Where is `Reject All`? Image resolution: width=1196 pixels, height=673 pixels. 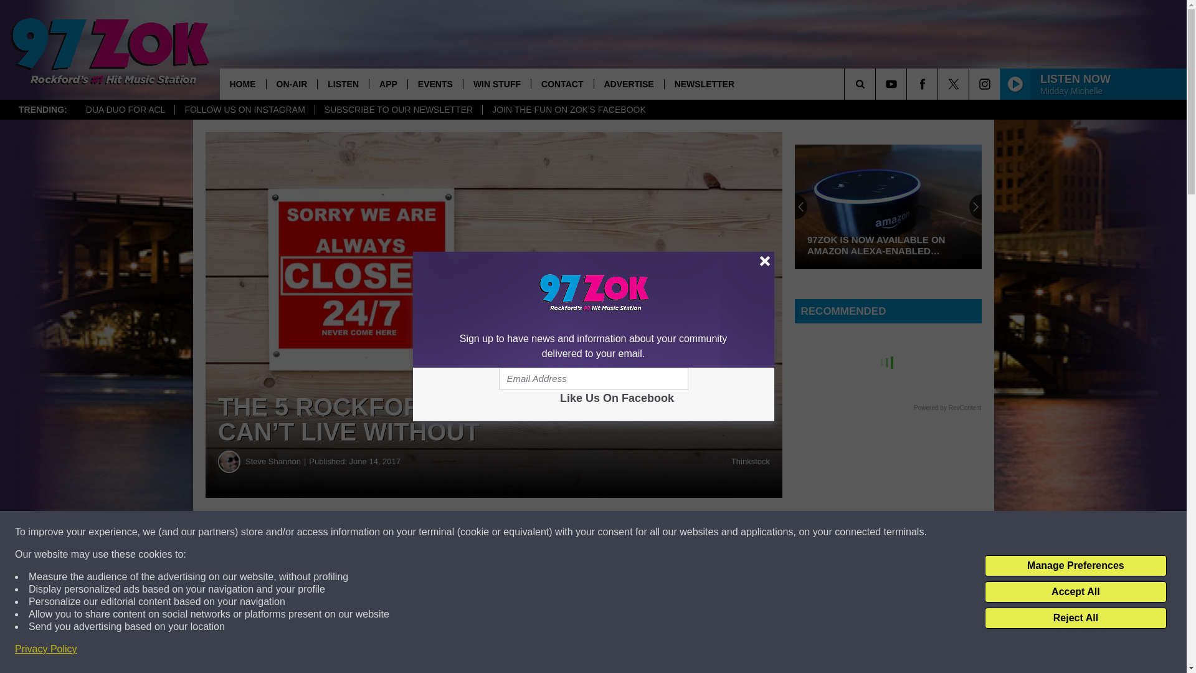 Reject All is located at coordinates (1075, 618).